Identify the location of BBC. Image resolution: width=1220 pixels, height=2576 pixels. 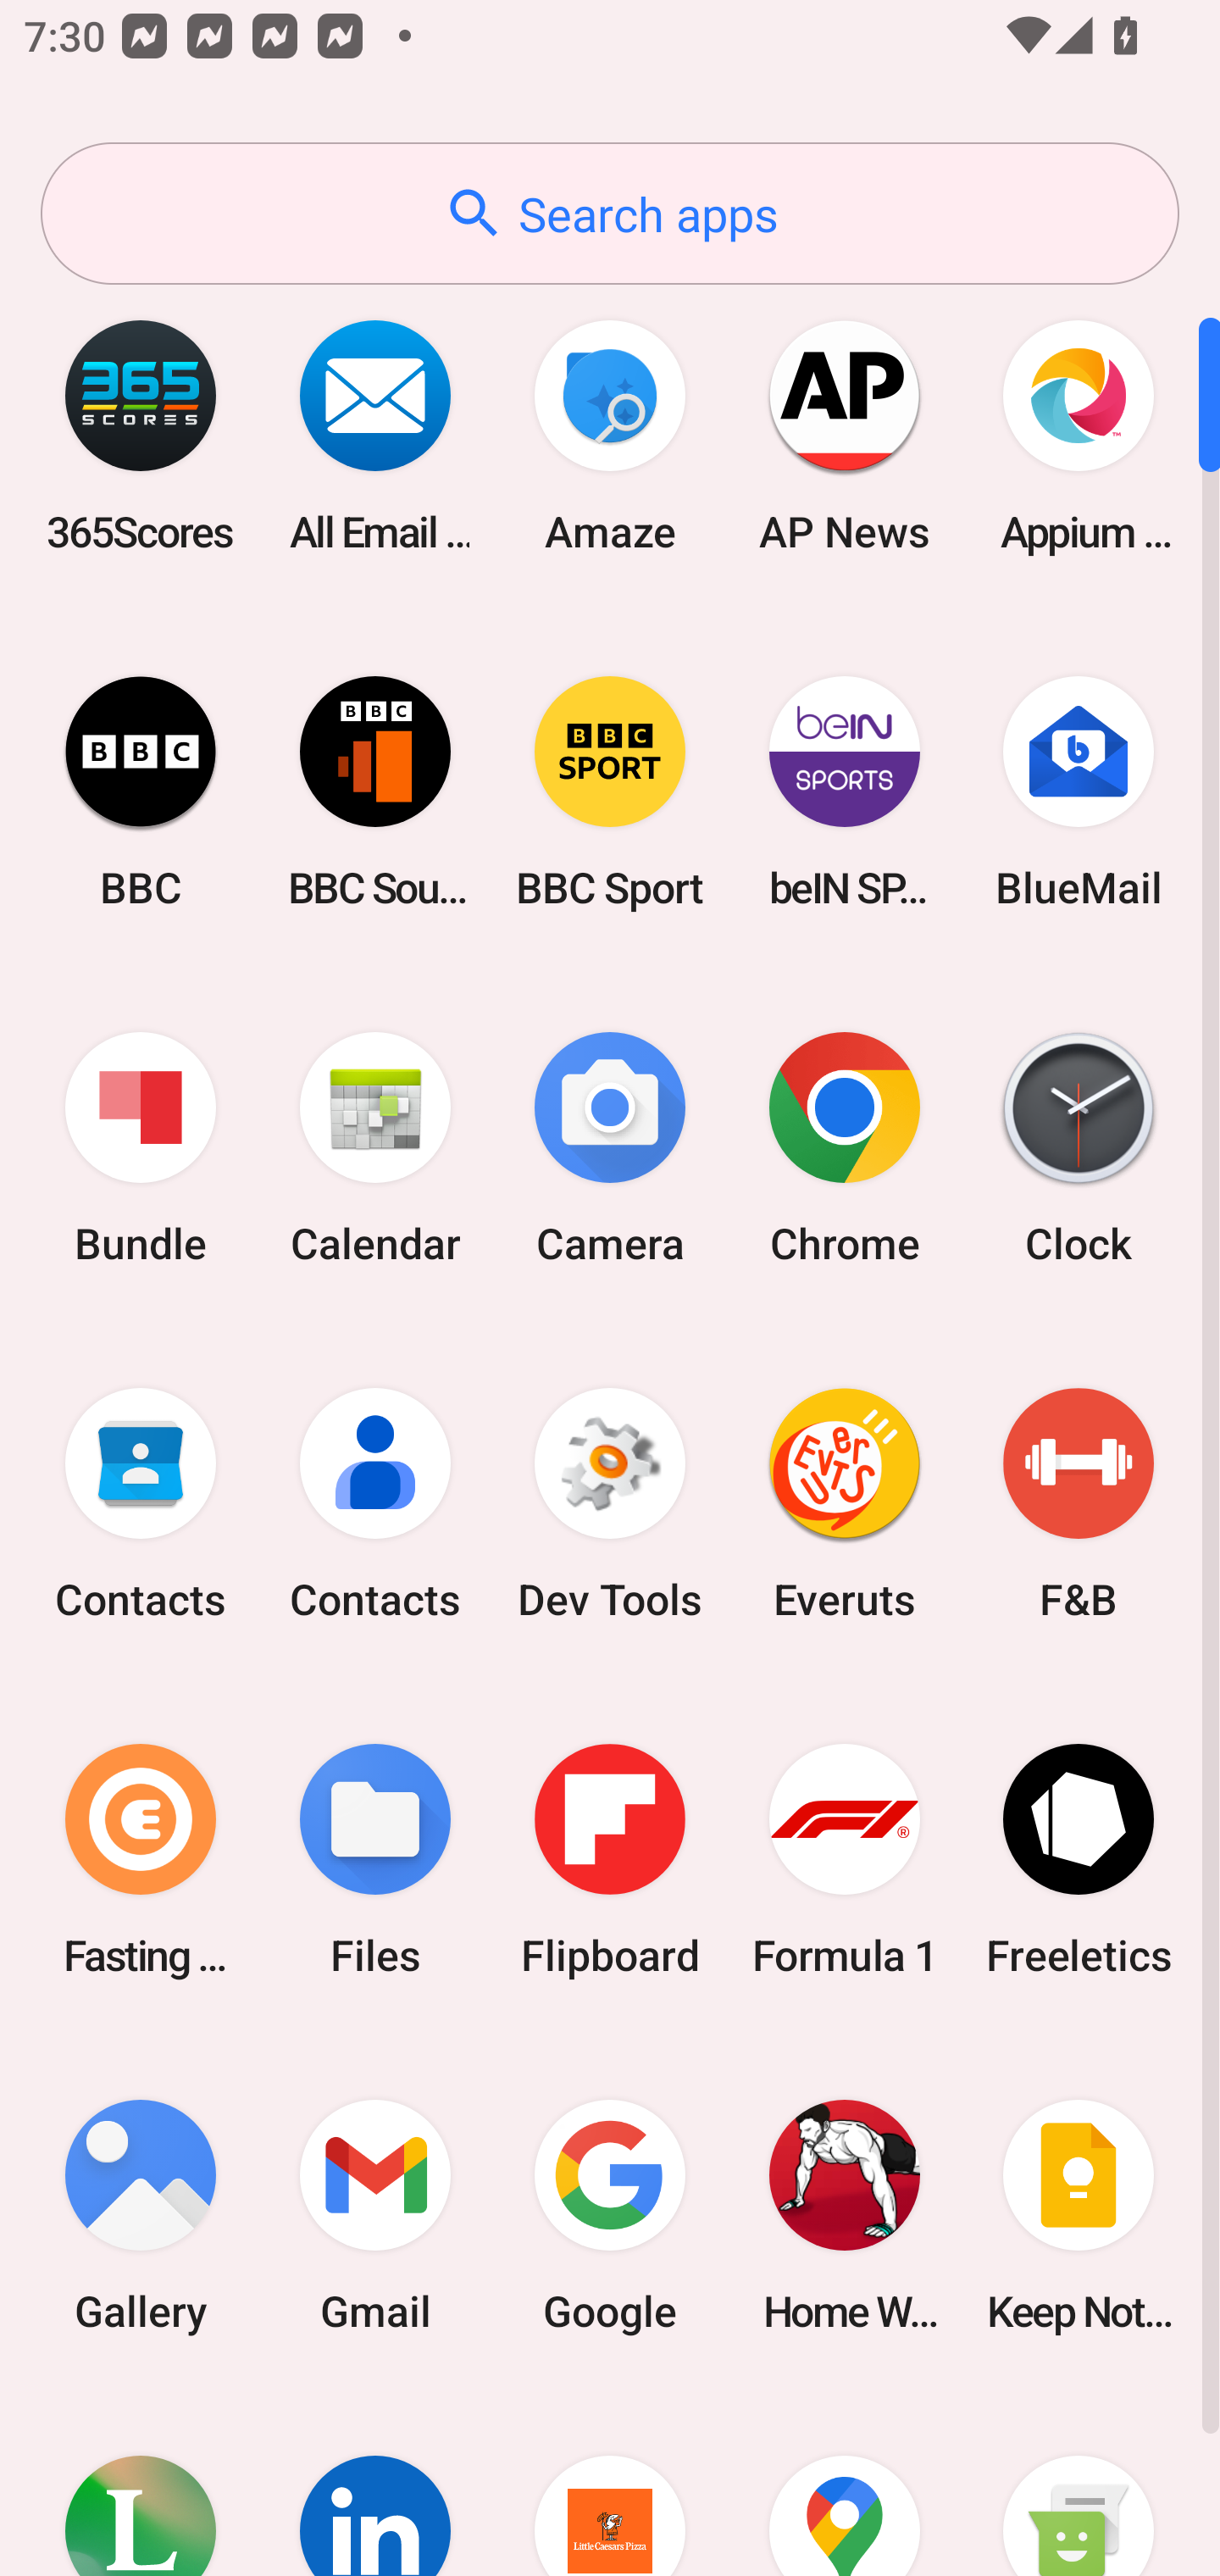
(141, 791).